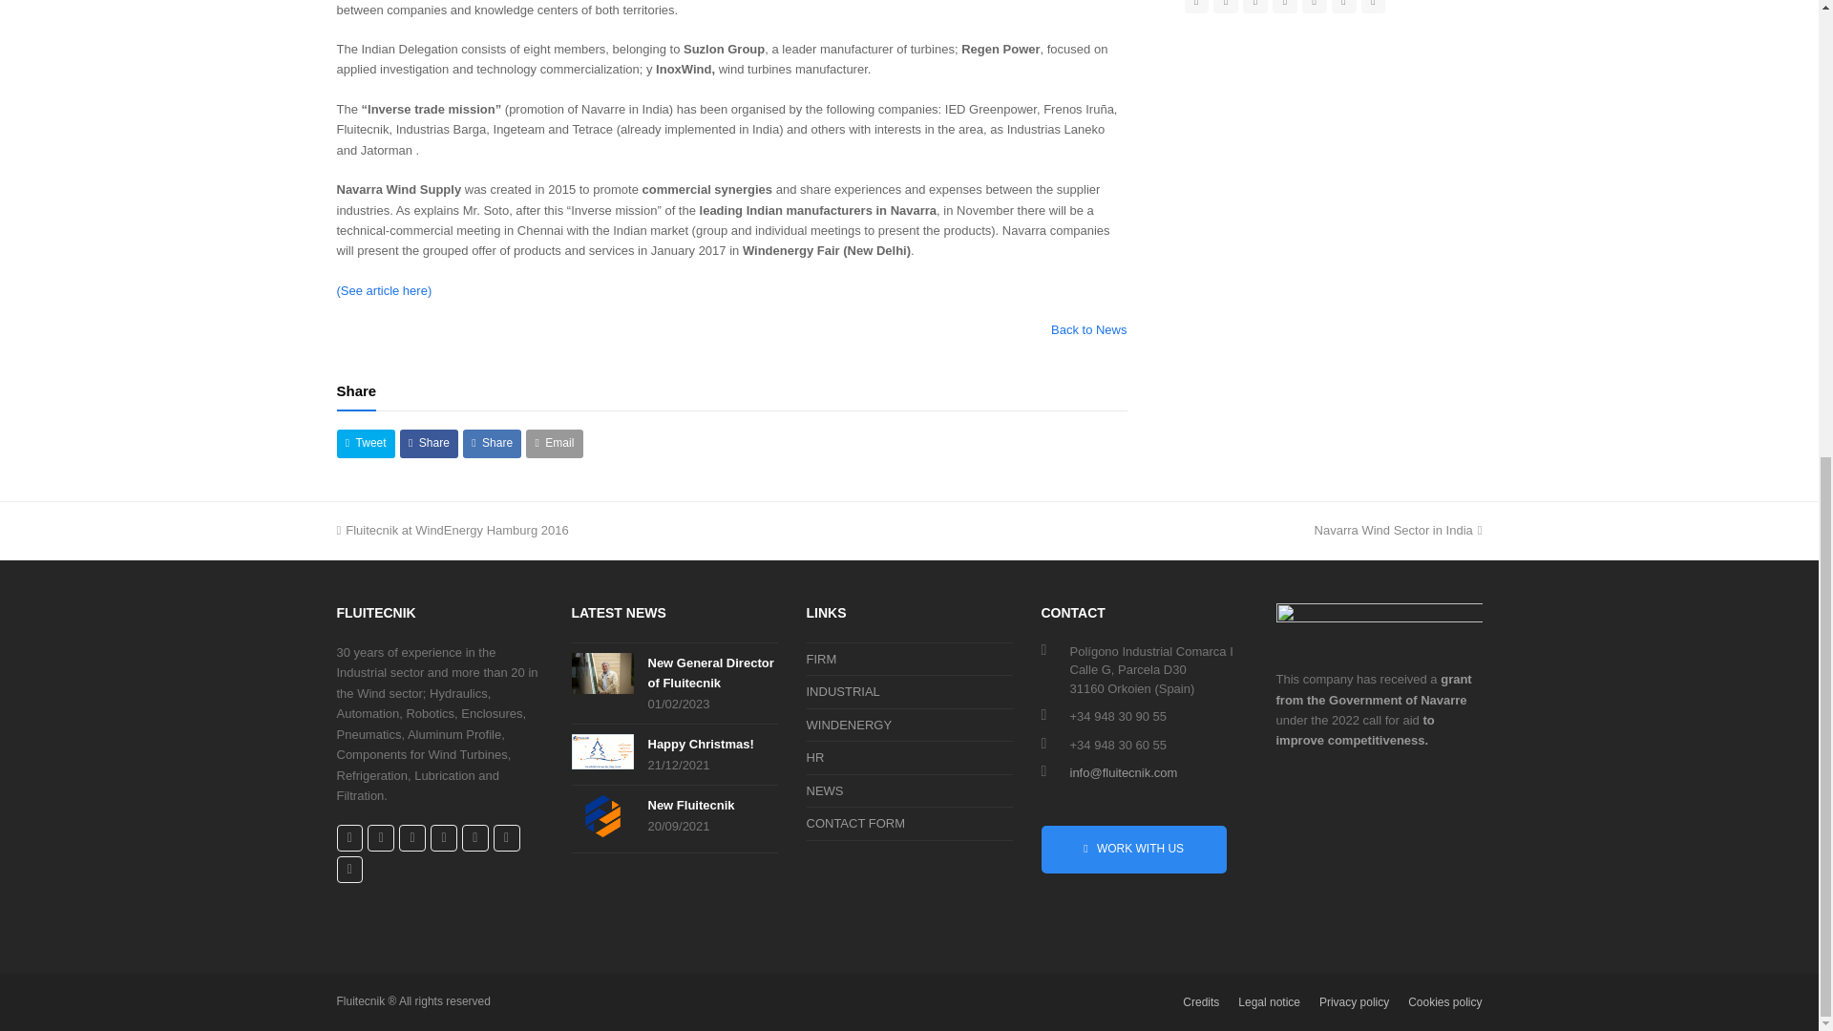 The image size is (1833, 1031). What do you see at coordinates (1314, 7) in the screenshot?
I see `Pinterest` at bounding box center [1314, 7].